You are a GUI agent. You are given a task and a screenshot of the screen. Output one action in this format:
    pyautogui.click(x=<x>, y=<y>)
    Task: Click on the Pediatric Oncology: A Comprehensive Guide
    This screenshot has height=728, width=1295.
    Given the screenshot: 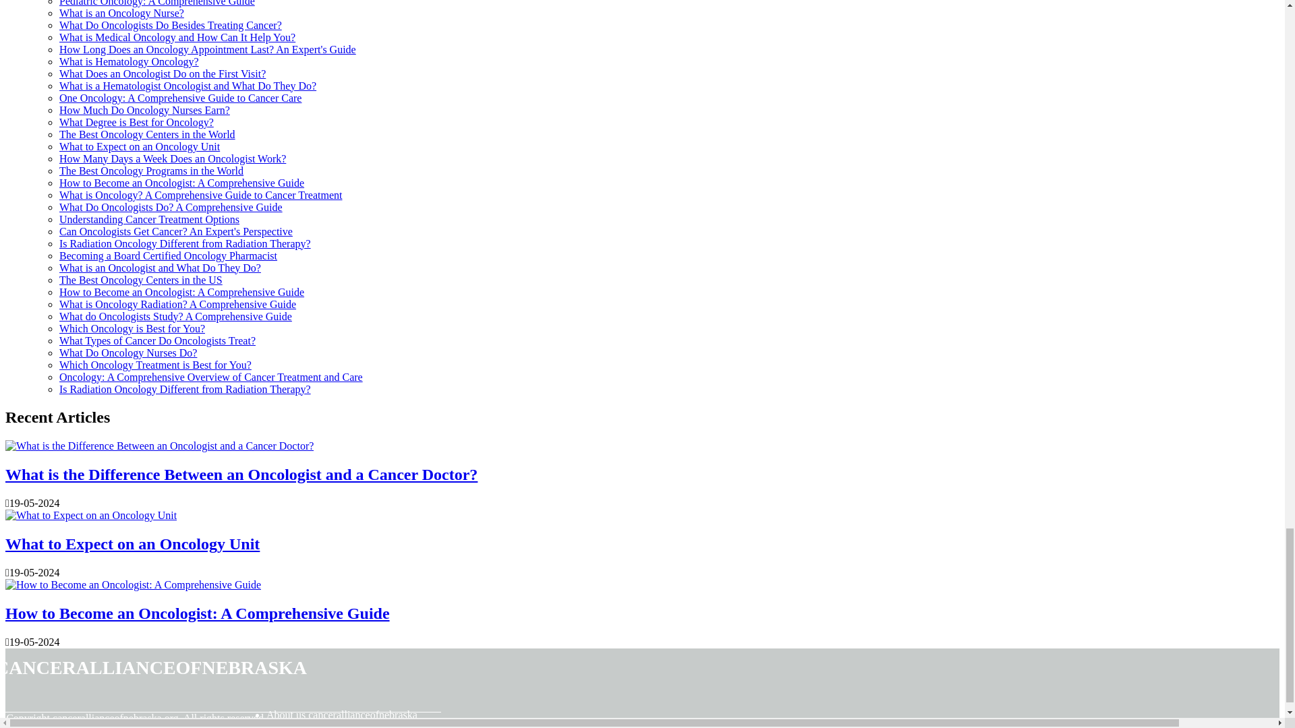 What is the action you would take?
    pyautogui.click(x=157, y=3)
    